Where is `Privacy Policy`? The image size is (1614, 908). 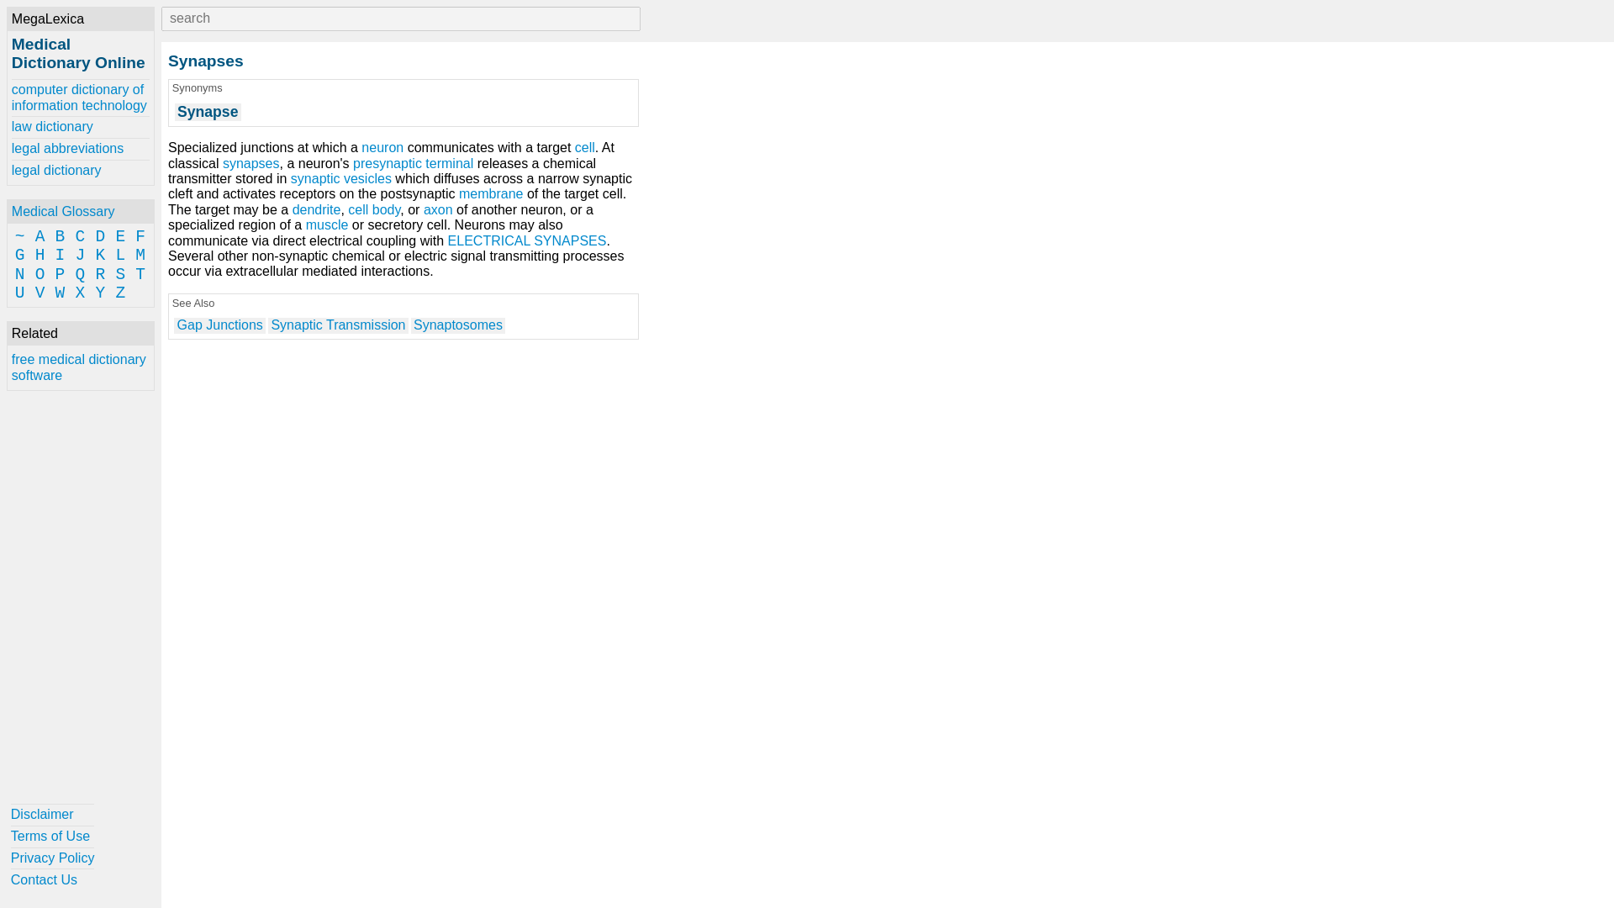 Privacy Policy is located at coordinates (53, 858).